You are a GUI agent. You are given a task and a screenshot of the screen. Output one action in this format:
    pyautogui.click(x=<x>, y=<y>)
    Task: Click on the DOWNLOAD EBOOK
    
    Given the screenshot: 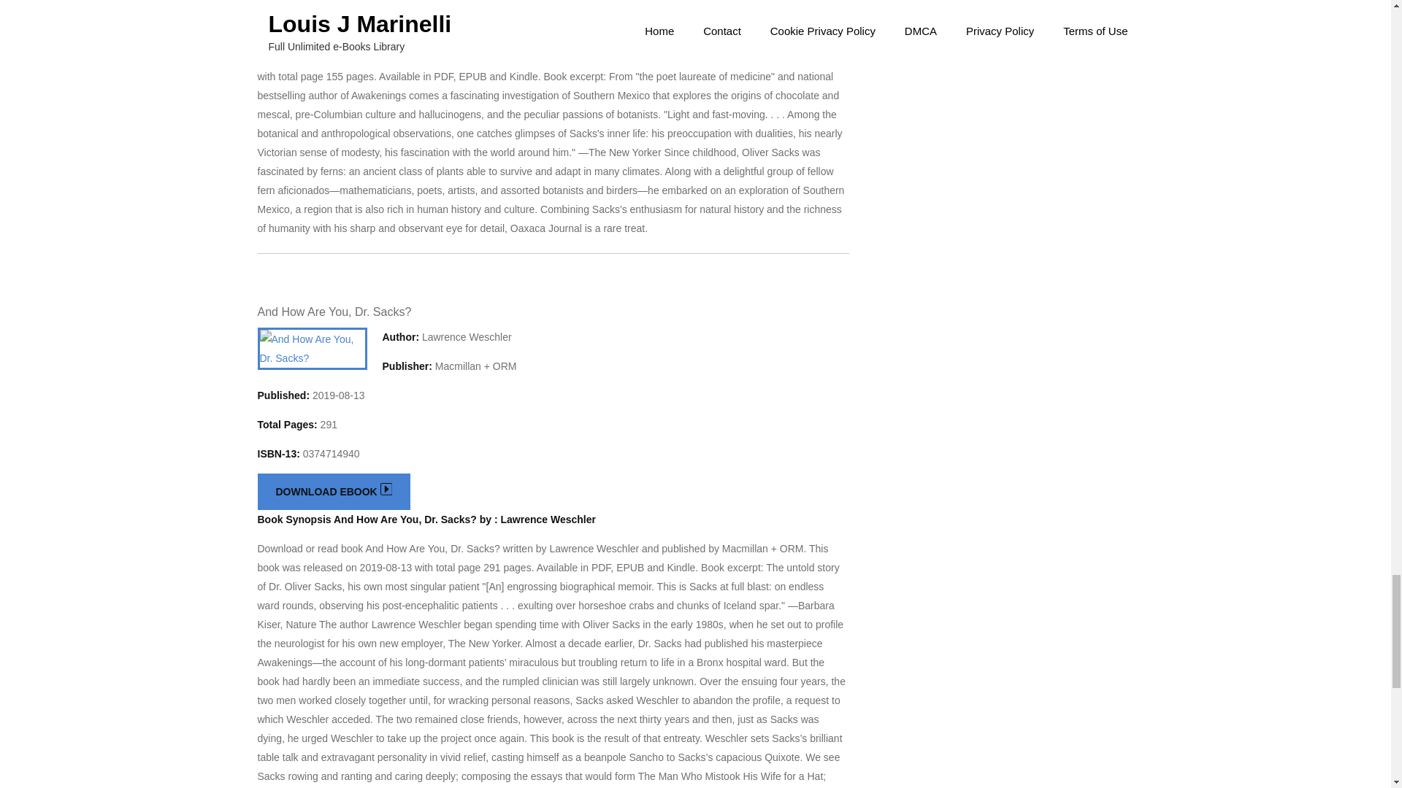 What is the action you would take?
    pyautogui.click(x=333, y=492)
    